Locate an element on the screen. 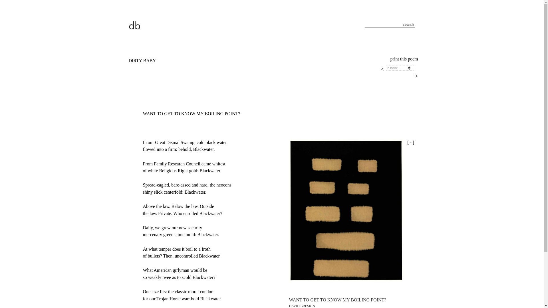 The width and height of the screenshot is (548, 308). David Breskin is located at coordinates (134, 25).